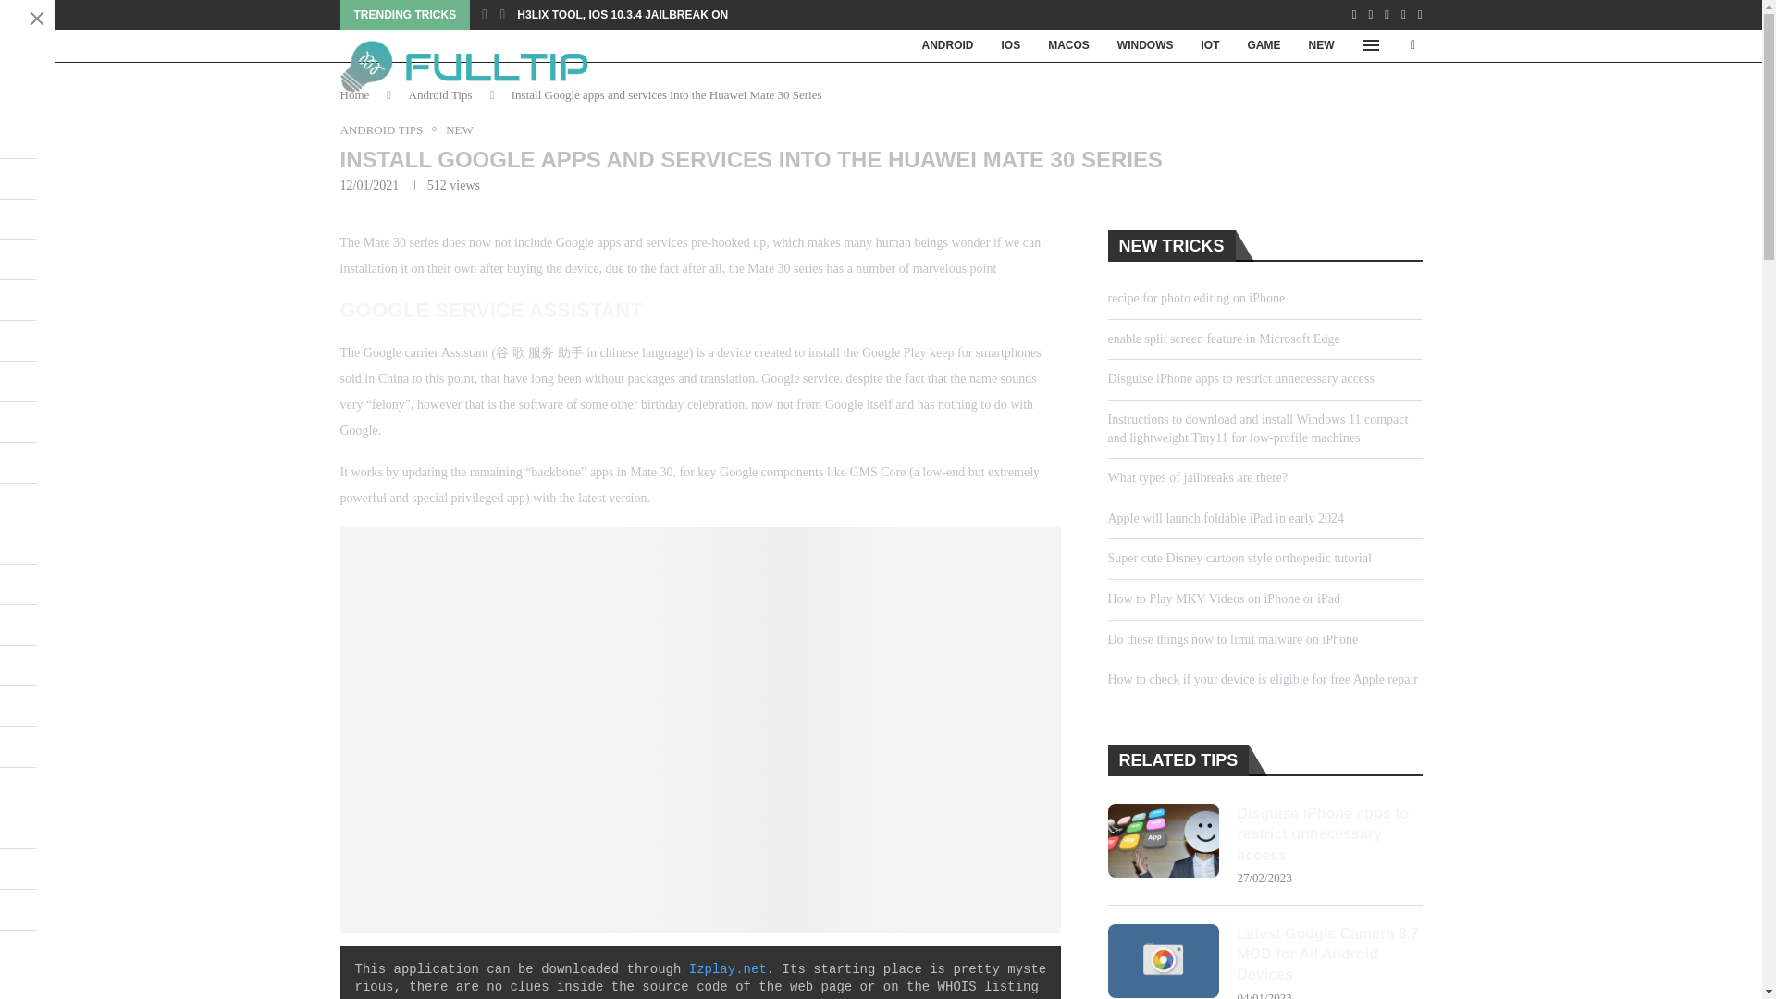 The image size is (1776, 999). I want to click on ANDROID, so click(947, 45).